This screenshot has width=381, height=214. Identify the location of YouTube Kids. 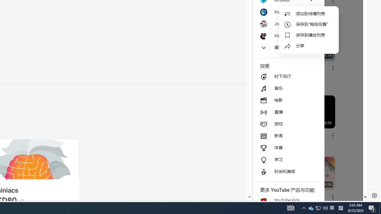
(287, 200).